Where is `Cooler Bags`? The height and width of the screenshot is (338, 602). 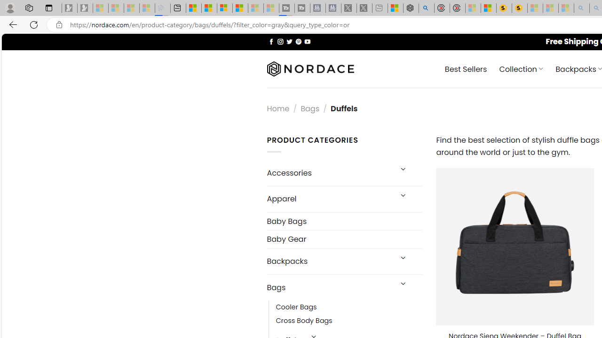
Cooler Bags is located at coordinates (296, 307).